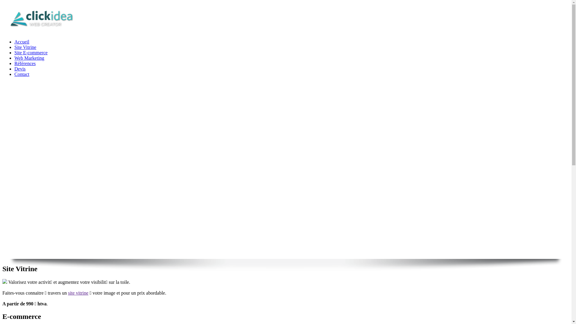 This screenshot has height=324, width=576. I want to click on Site Vitrine, so click(25, 47).